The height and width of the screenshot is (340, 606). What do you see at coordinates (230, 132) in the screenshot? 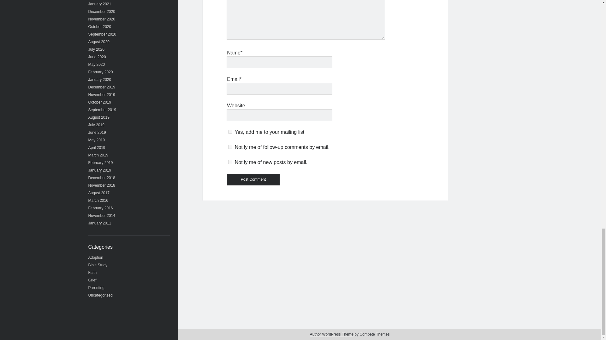
I see `1` at bounding box center [230, 132].